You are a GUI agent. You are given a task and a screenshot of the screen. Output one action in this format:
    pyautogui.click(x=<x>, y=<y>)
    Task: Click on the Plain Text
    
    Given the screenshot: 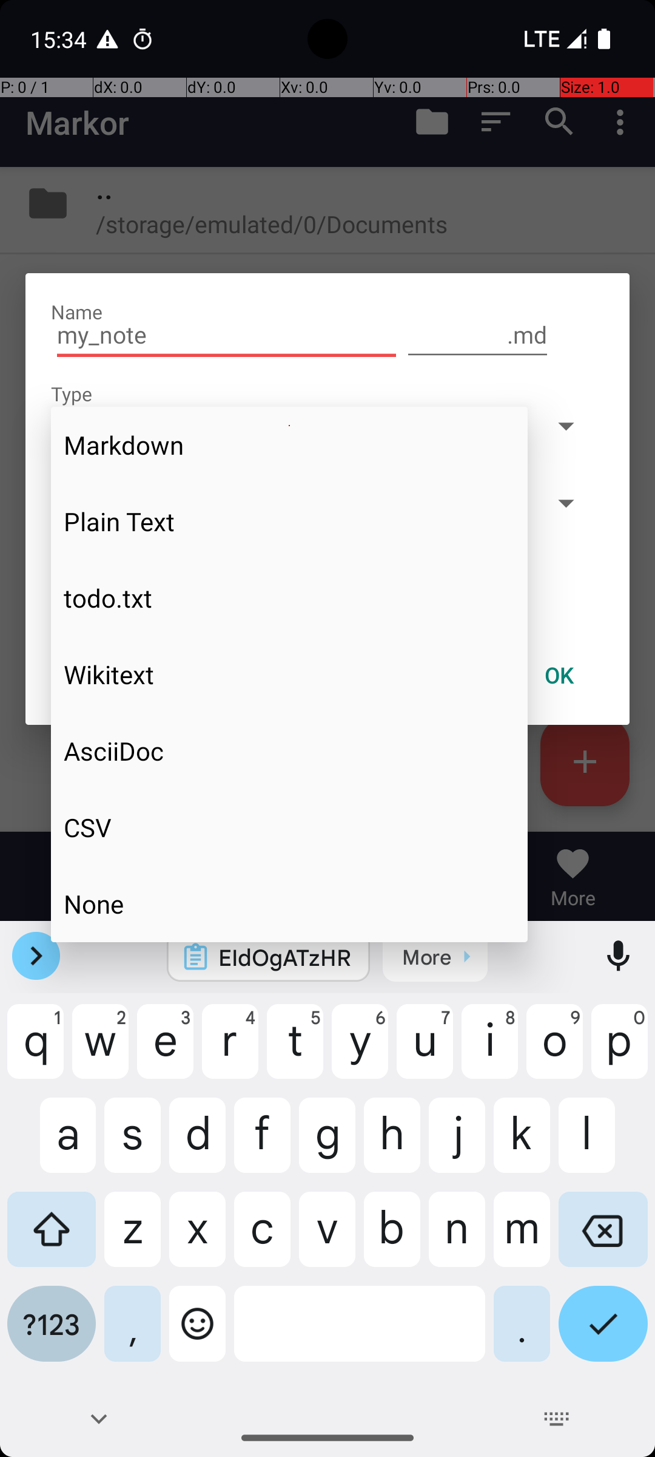 What is the action you would take?
    pyautogui.click(x=289, y=521)
    